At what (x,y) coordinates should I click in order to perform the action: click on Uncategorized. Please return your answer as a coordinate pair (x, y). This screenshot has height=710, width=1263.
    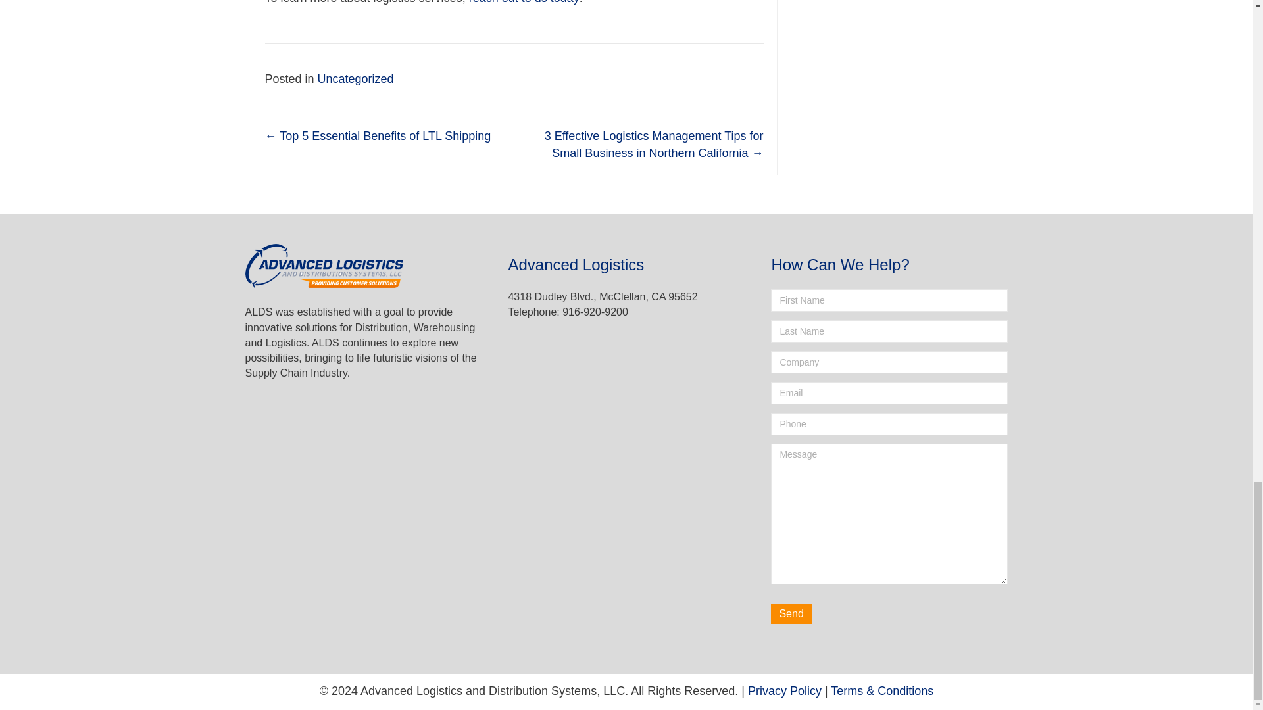
    Looking at the image, I should click on (356, 79).